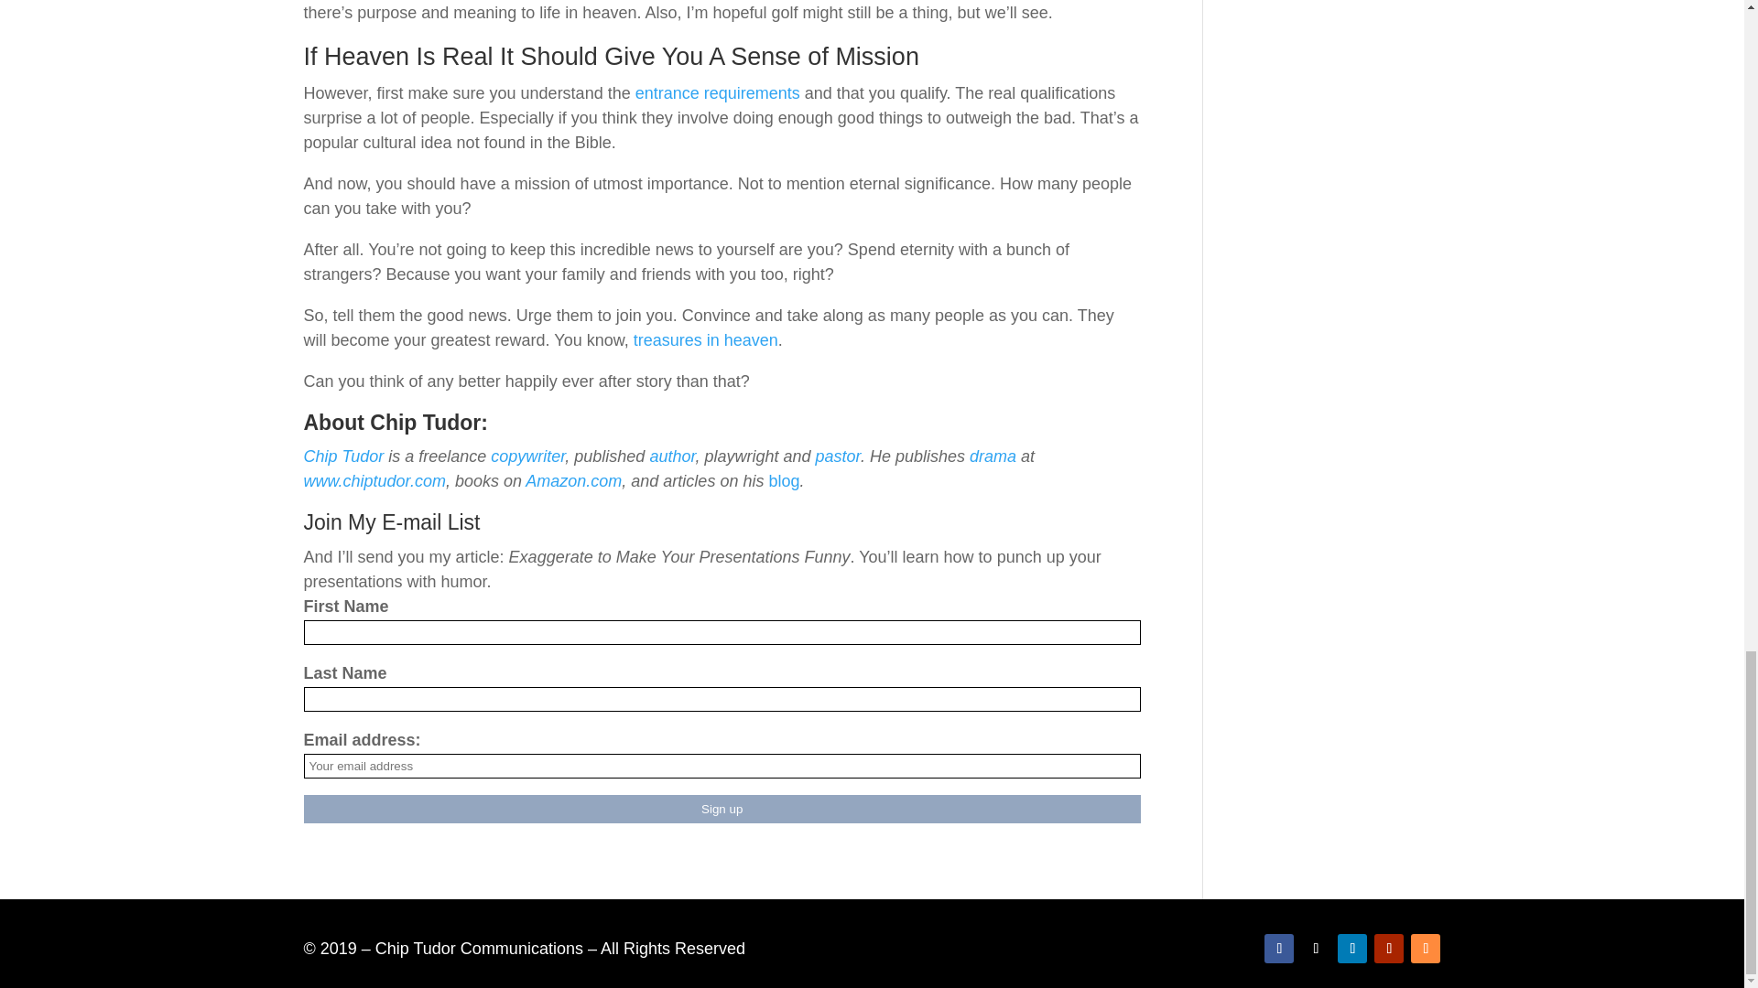  What do you see at coordinates (1388, 948) in the screenshot?
I see `Follow on Youtube` at bounding box center [1388, 948].